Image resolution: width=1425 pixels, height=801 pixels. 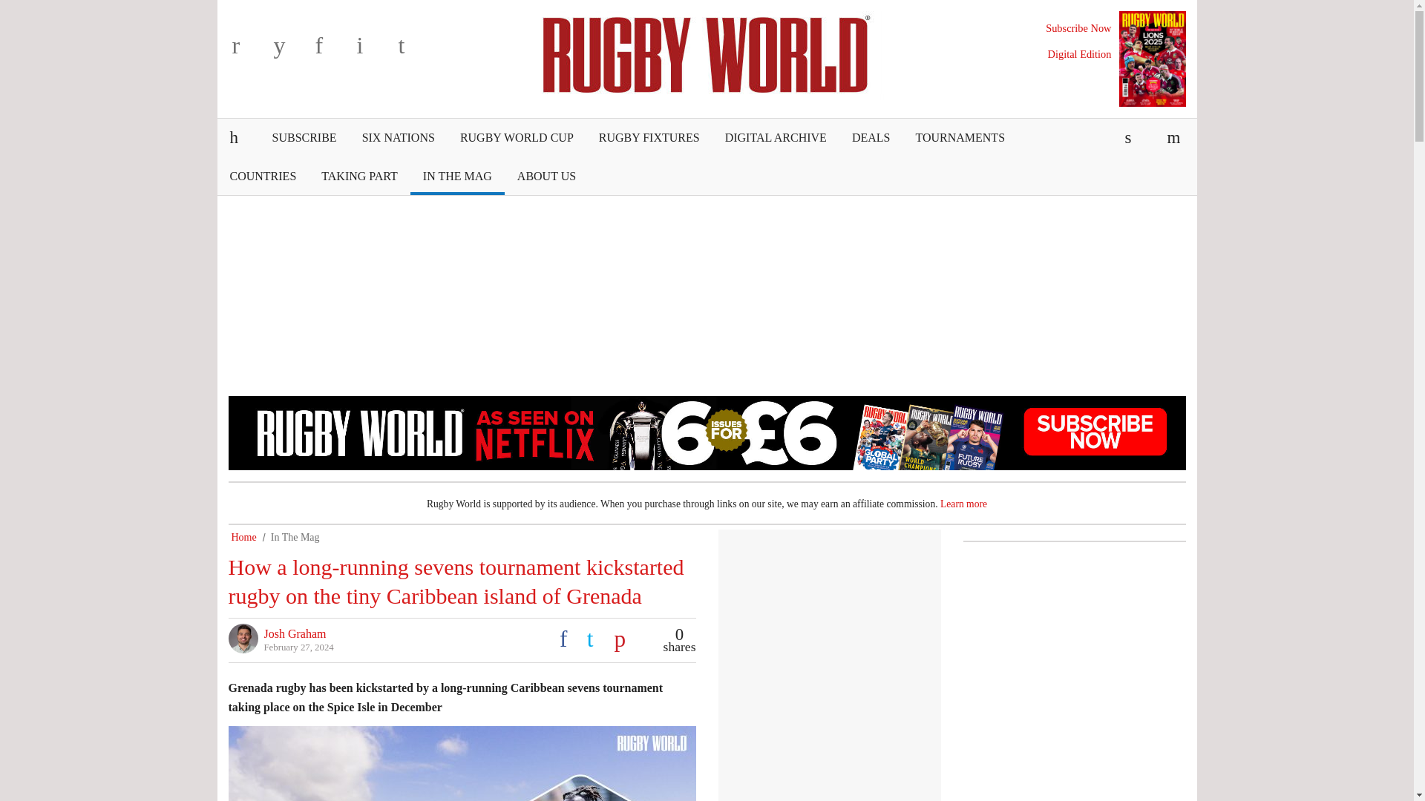 I want to click on RUGBY FIXTURES, so click(x=649, y=137).